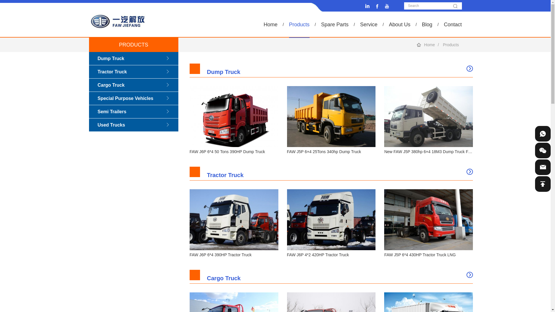  I want to click on FAW J6P 6*4 390HP Tractor Truck, so click(221, 255).